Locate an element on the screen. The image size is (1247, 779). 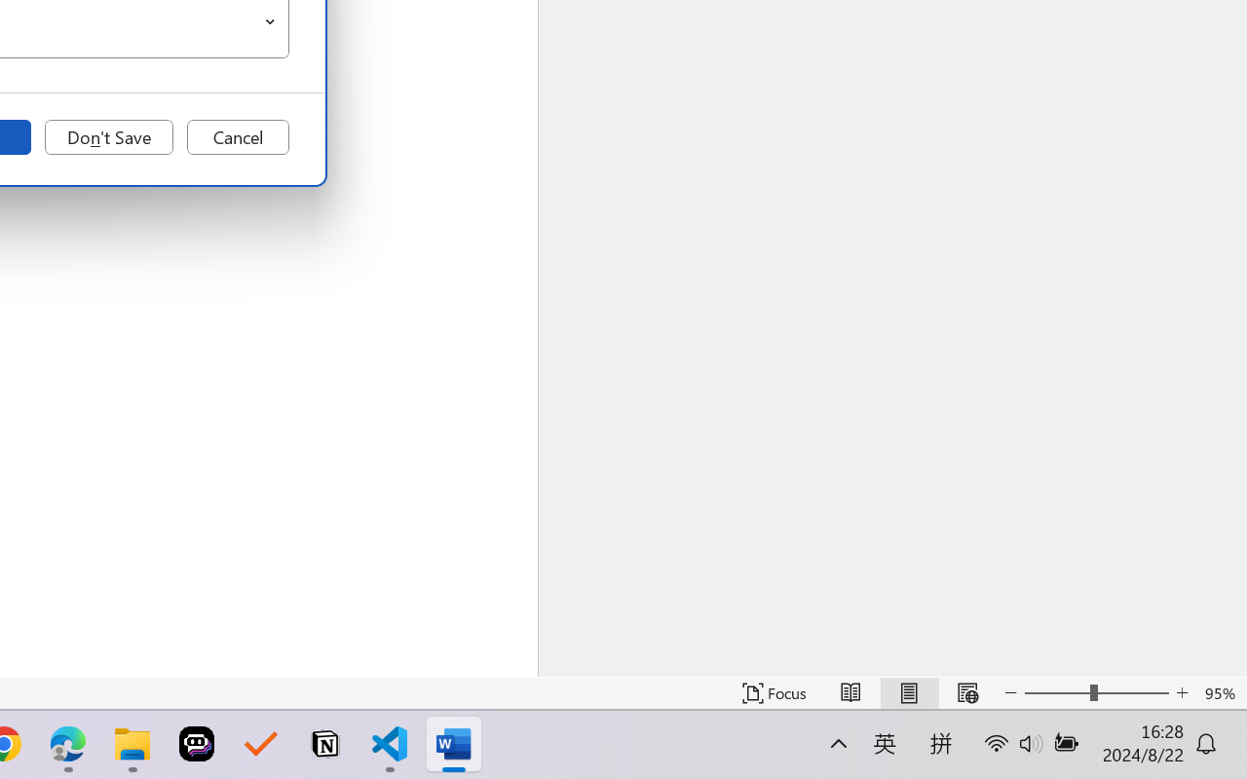
Don't Save is located at coordinates (109, 137).